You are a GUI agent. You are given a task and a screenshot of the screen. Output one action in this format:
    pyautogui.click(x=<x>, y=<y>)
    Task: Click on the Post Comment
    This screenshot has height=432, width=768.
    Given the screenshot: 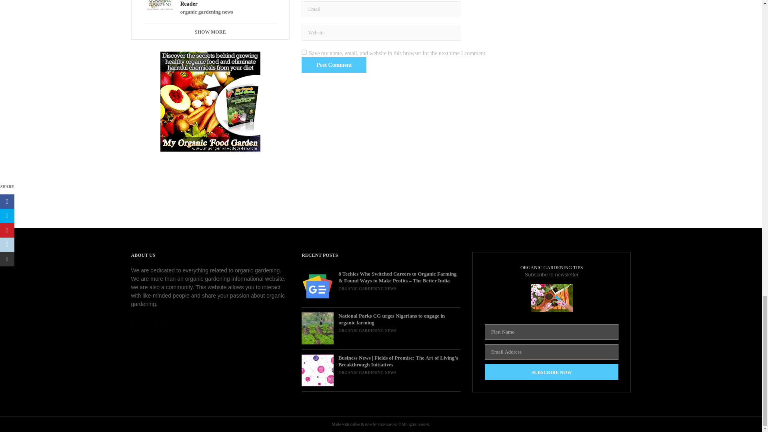 What is the action you would take?
    pyautogui.click(x=334, y=65)
    